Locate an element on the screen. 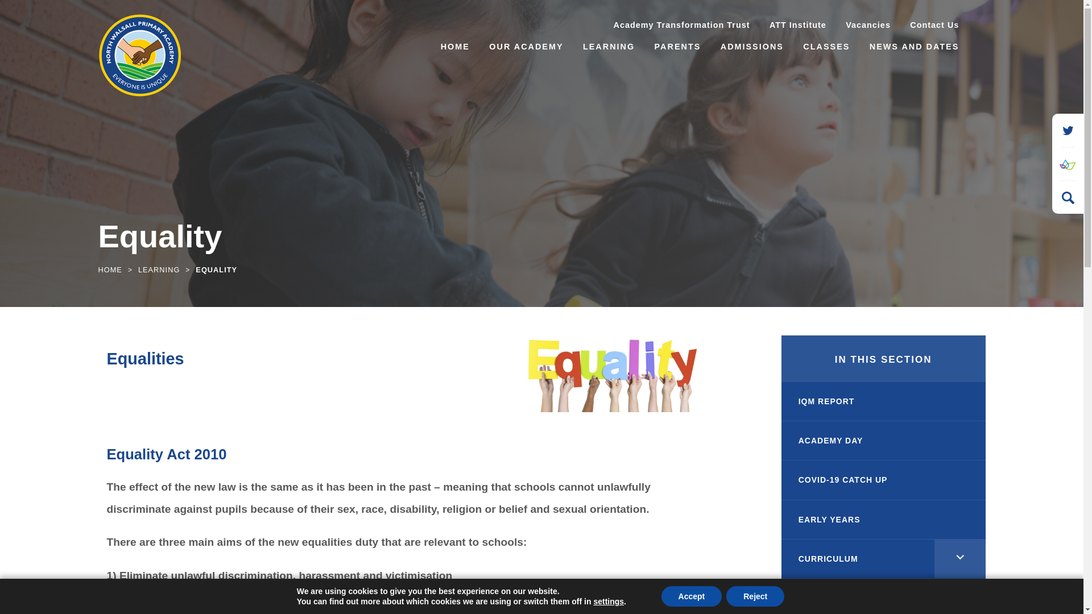 The height and width of the screenshot is (614, 1092). HOME is located at coordinates (455, 48).